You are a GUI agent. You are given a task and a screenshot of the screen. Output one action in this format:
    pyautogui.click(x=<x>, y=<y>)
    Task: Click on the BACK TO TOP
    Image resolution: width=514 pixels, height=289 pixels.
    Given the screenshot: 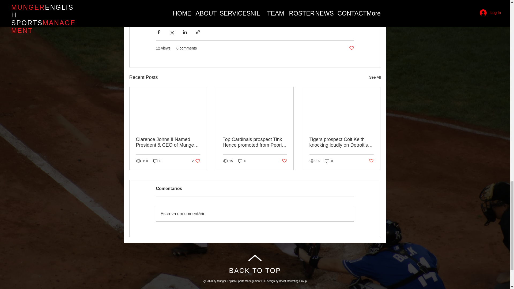 What is the action you would take?
    pyautogui.click(x=196, y=161)
    